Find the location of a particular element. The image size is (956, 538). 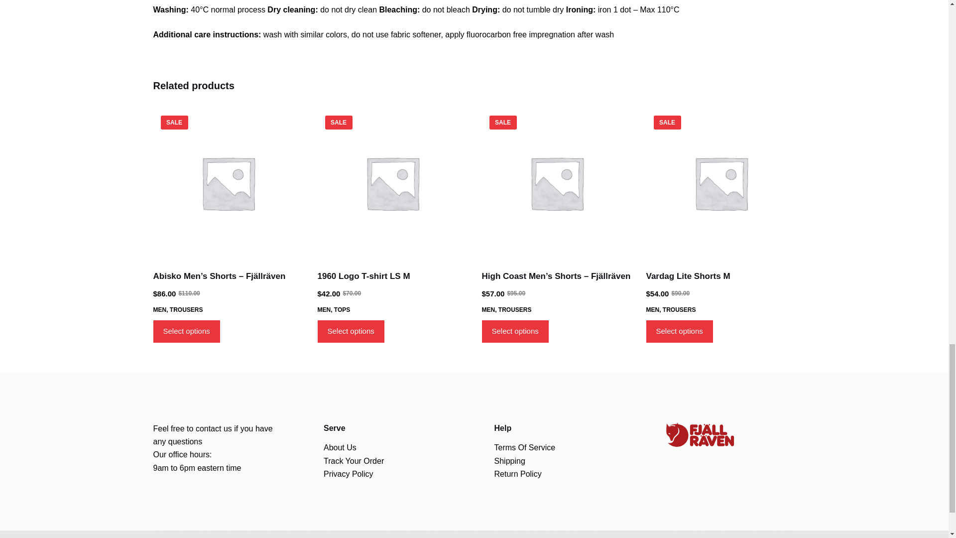

woocommerce-placeholder is located at coordinates (720, 183).